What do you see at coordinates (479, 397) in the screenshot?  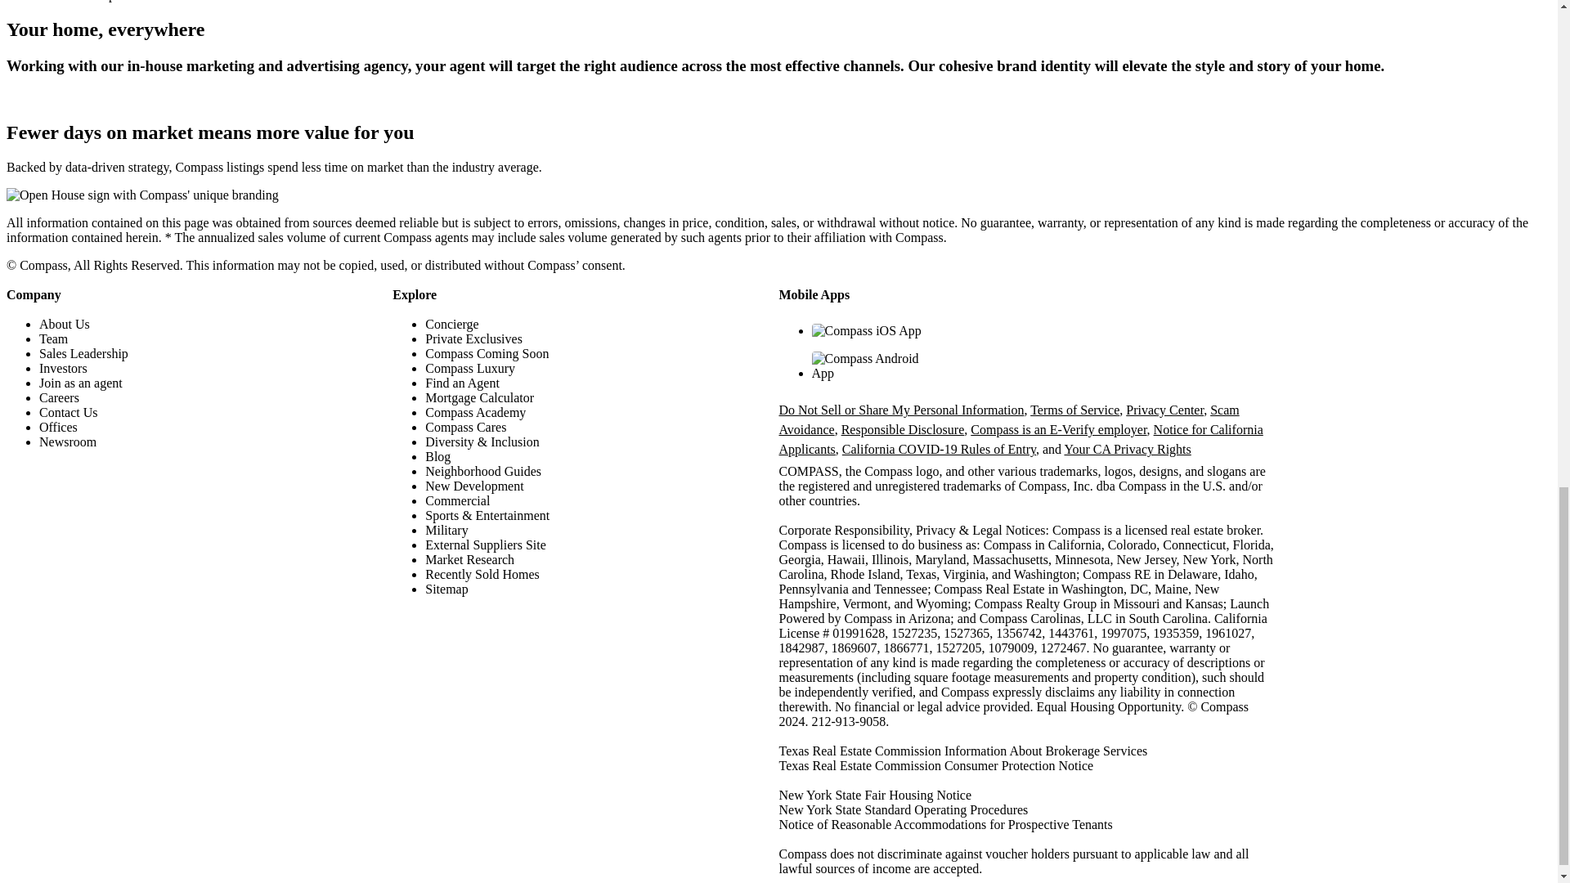 I see `Mortgage Calculator` at bounding box center [479, 397].